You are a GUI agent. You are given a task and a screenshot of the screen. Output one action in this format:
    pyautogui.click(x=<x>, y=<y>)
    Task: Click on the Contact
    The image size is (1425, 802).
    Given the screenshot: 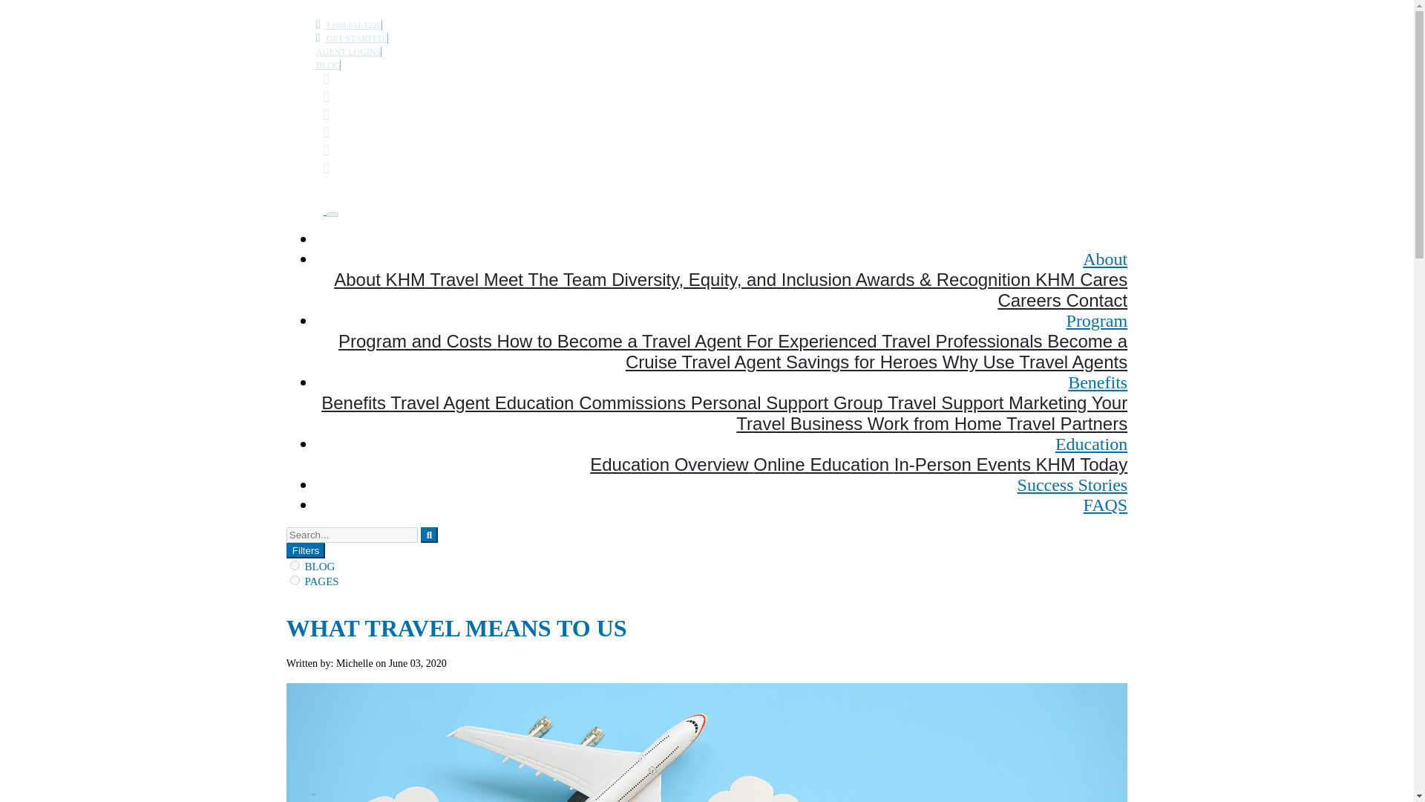 What is the action you would take?
    pyautogui.click(x=1096, y=300)
    